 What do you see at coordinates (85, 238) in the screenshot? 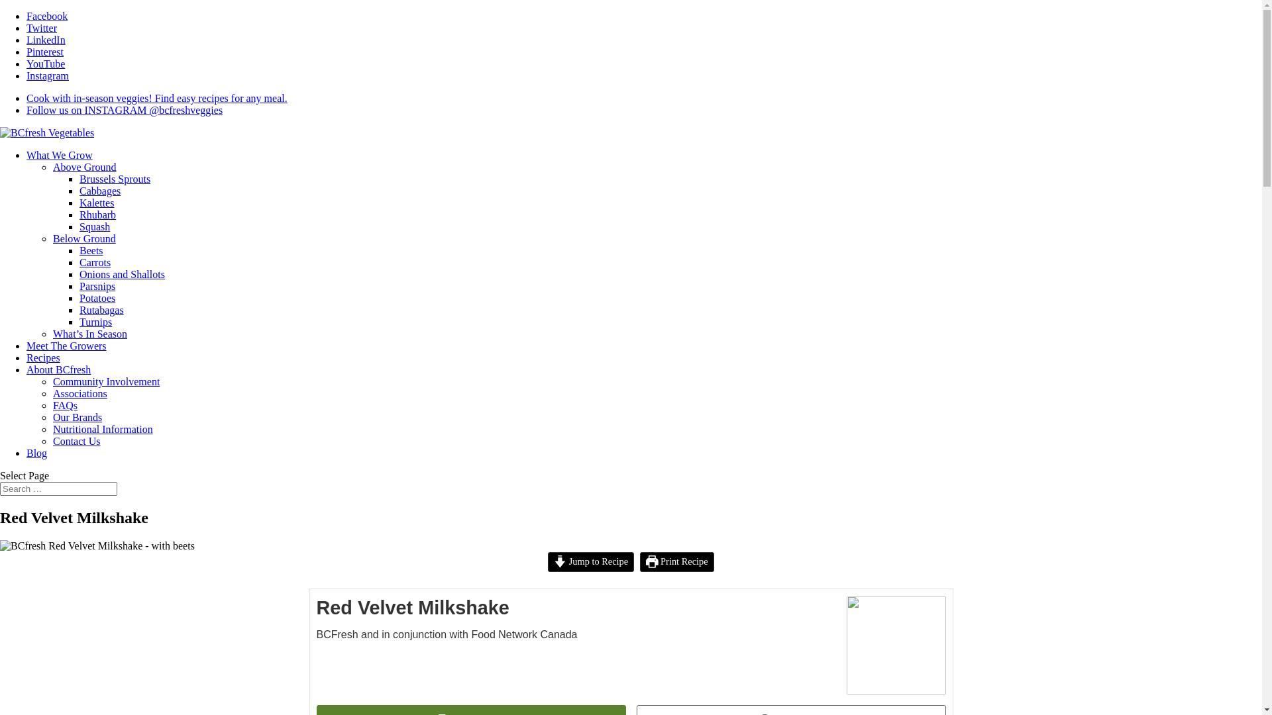
I see `Below Ground` at bounding box center [85, 238].